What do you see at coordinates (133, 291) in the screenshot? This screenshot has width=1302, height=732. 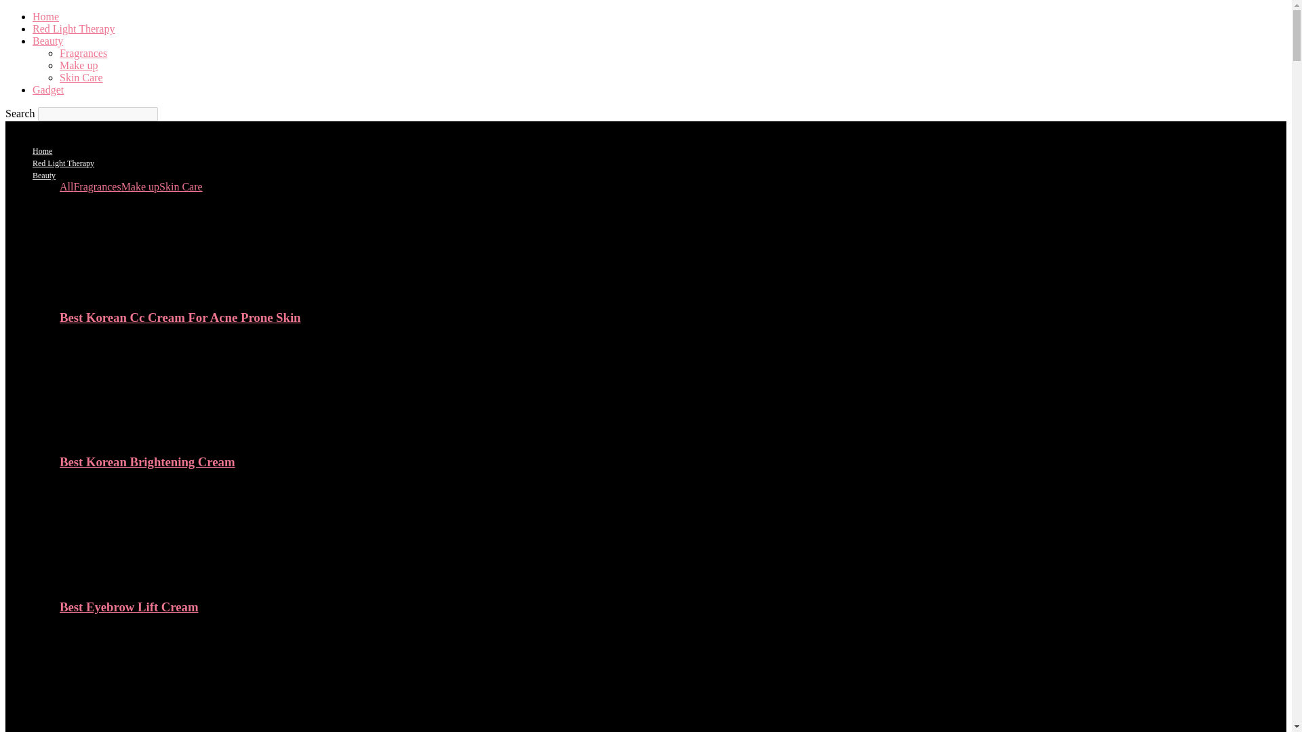 I see `Best Korean Cc Cream For Acne Prone Skin` at bounding box center [133, 291].